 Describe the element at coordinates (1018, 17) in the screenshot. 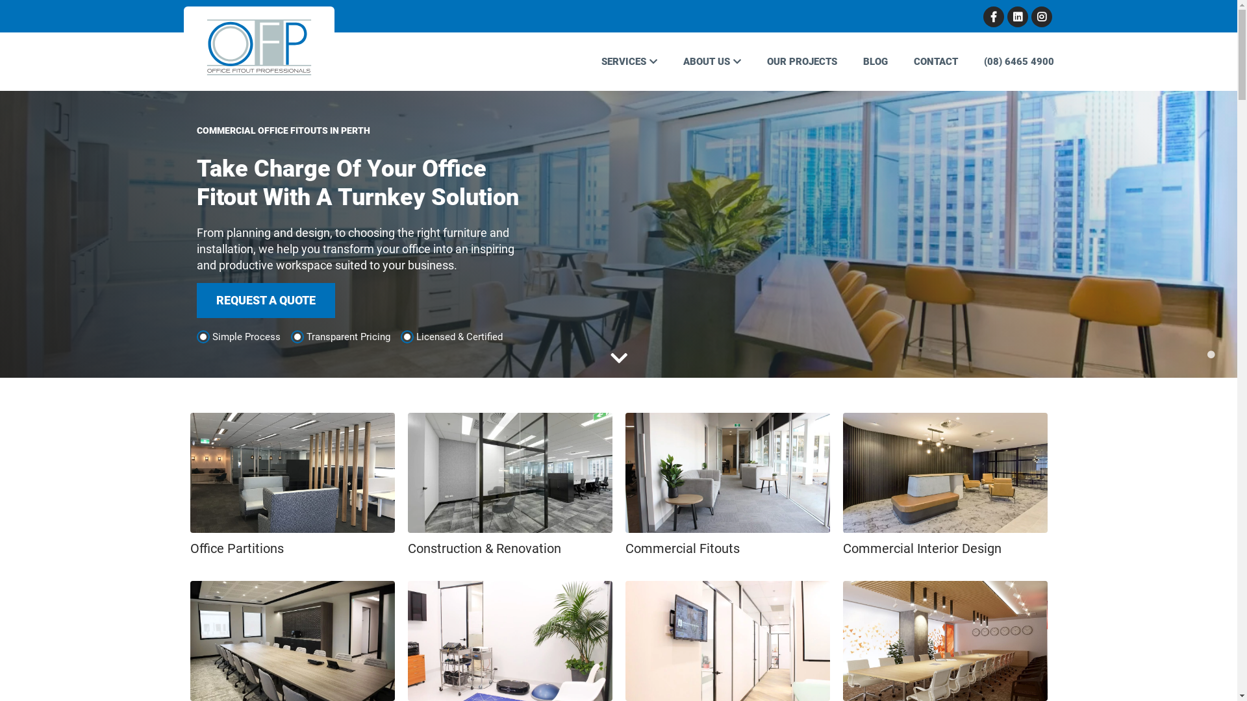

I see ` ` at that location.